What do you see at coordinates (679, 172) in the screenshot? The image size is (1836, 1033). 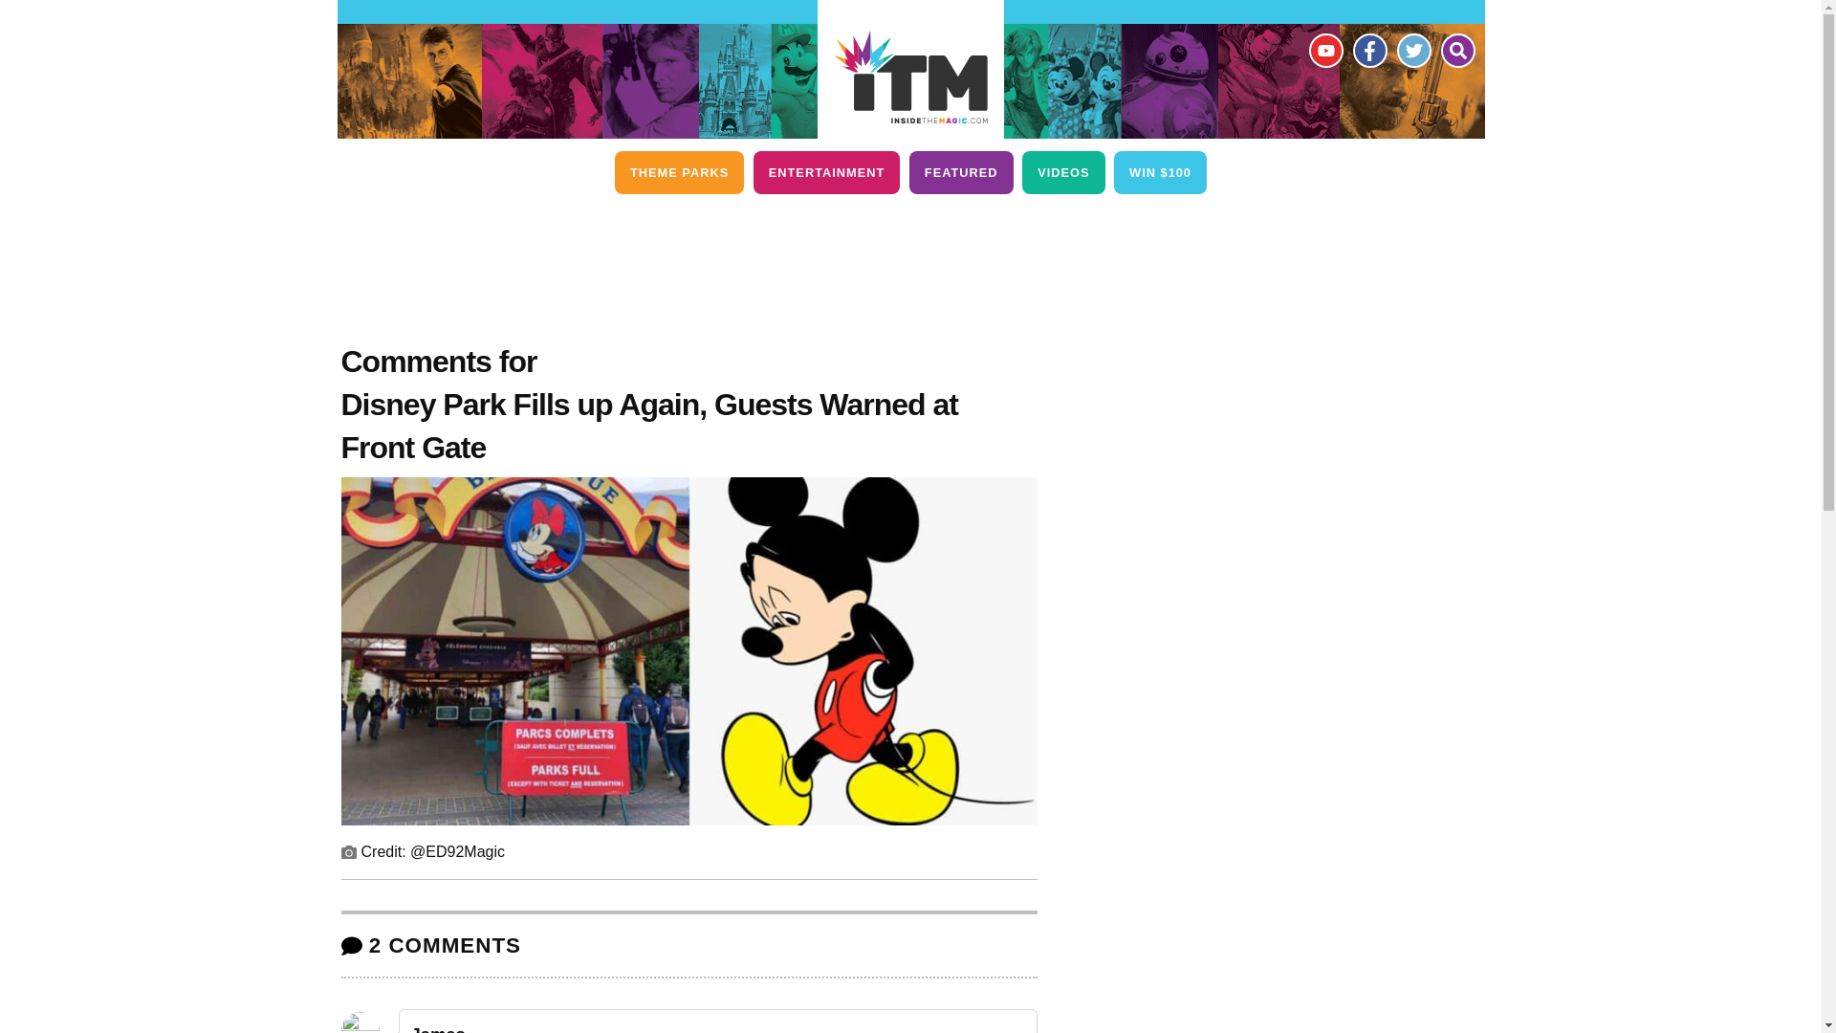 I see `THEME PARKS` at bounding box center [679, 172].